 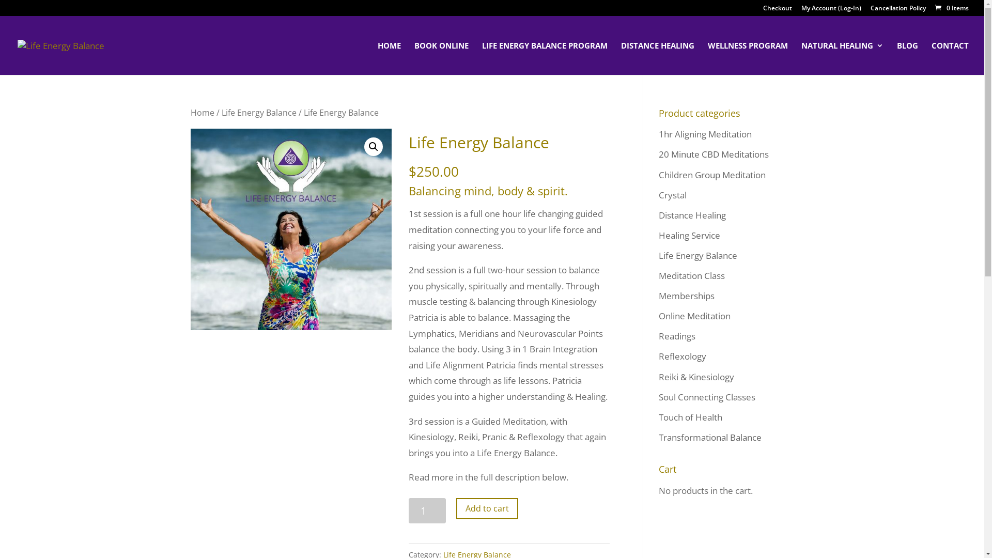 I want to click on BOOK ONLINE, so click(x=441, y=58).